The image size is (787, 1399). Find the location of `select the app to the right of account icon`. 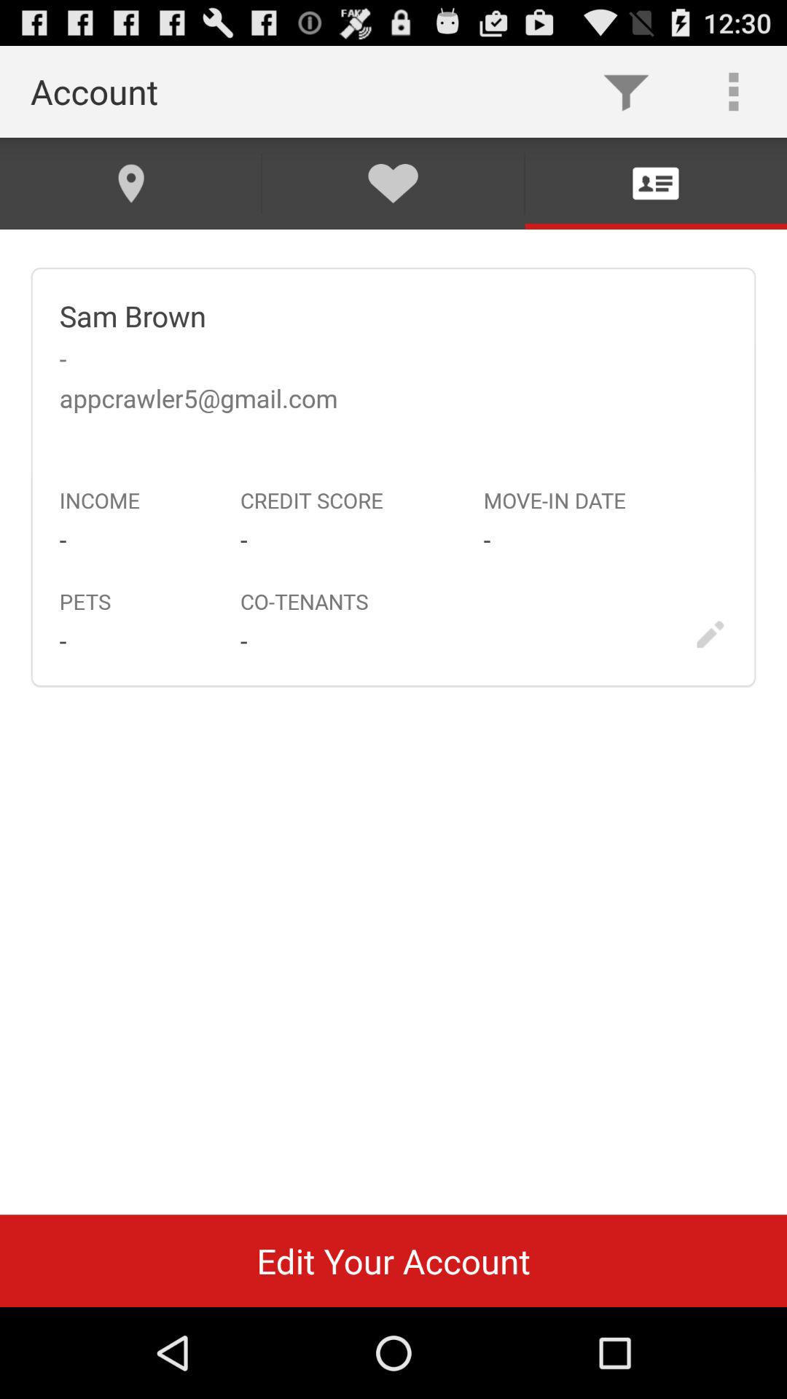

select the app to the right of account icon is located at coordinates (626, 92).